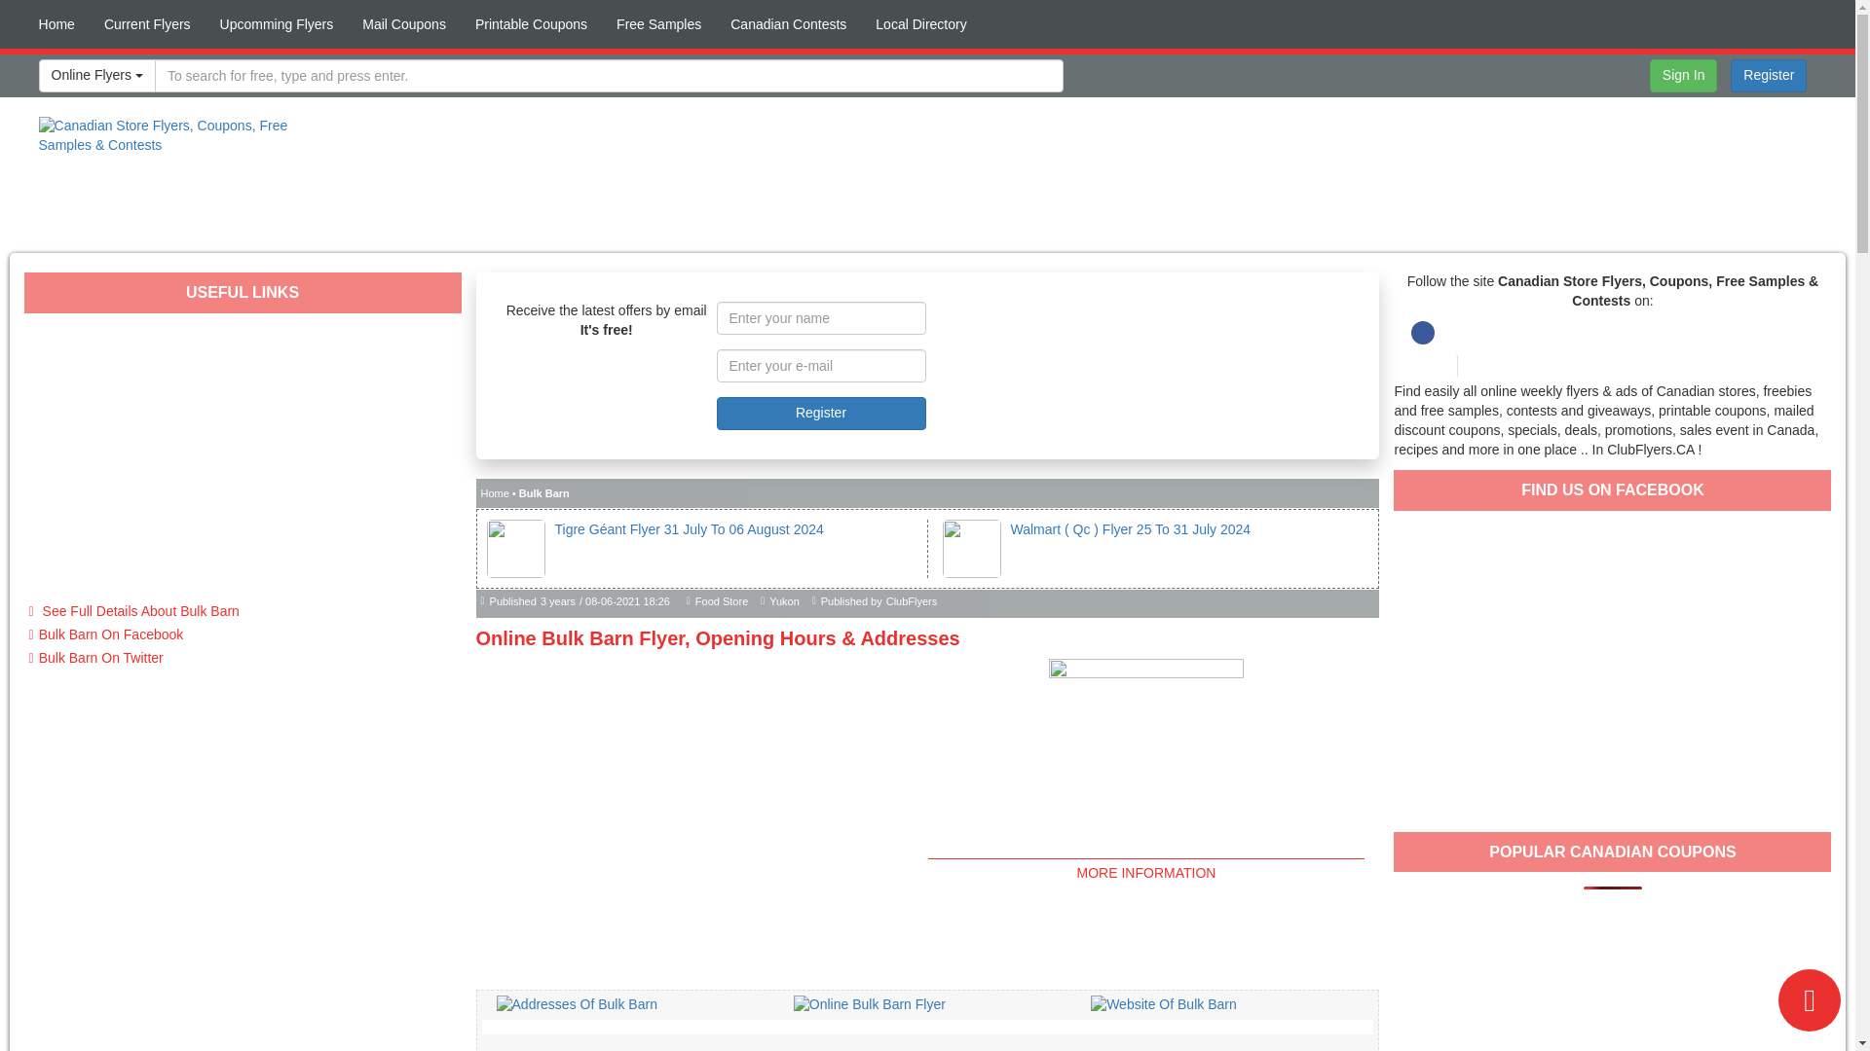 The height and width of the screenshot is (1051, 1870). What do you see at coordinates (1683, 76) in the screenshot?
I see `Sign In` at bounding box center [1683, 76].